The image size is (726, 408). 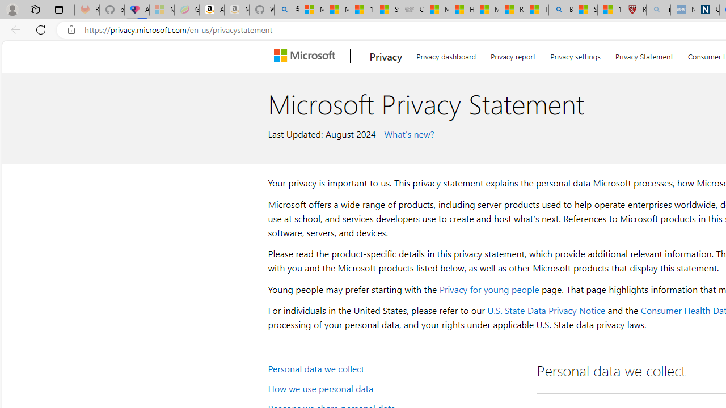 I want to click on Privacy for young people, so click(x=489, y=289).